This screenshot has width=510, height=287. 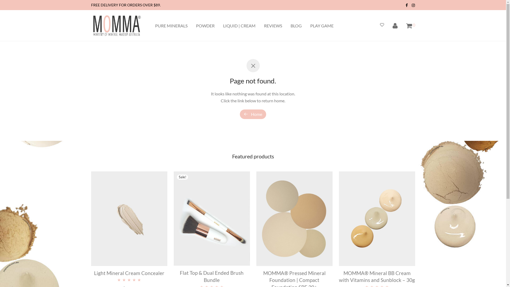 I want to click on Facebook, so click(x=407, y=5).